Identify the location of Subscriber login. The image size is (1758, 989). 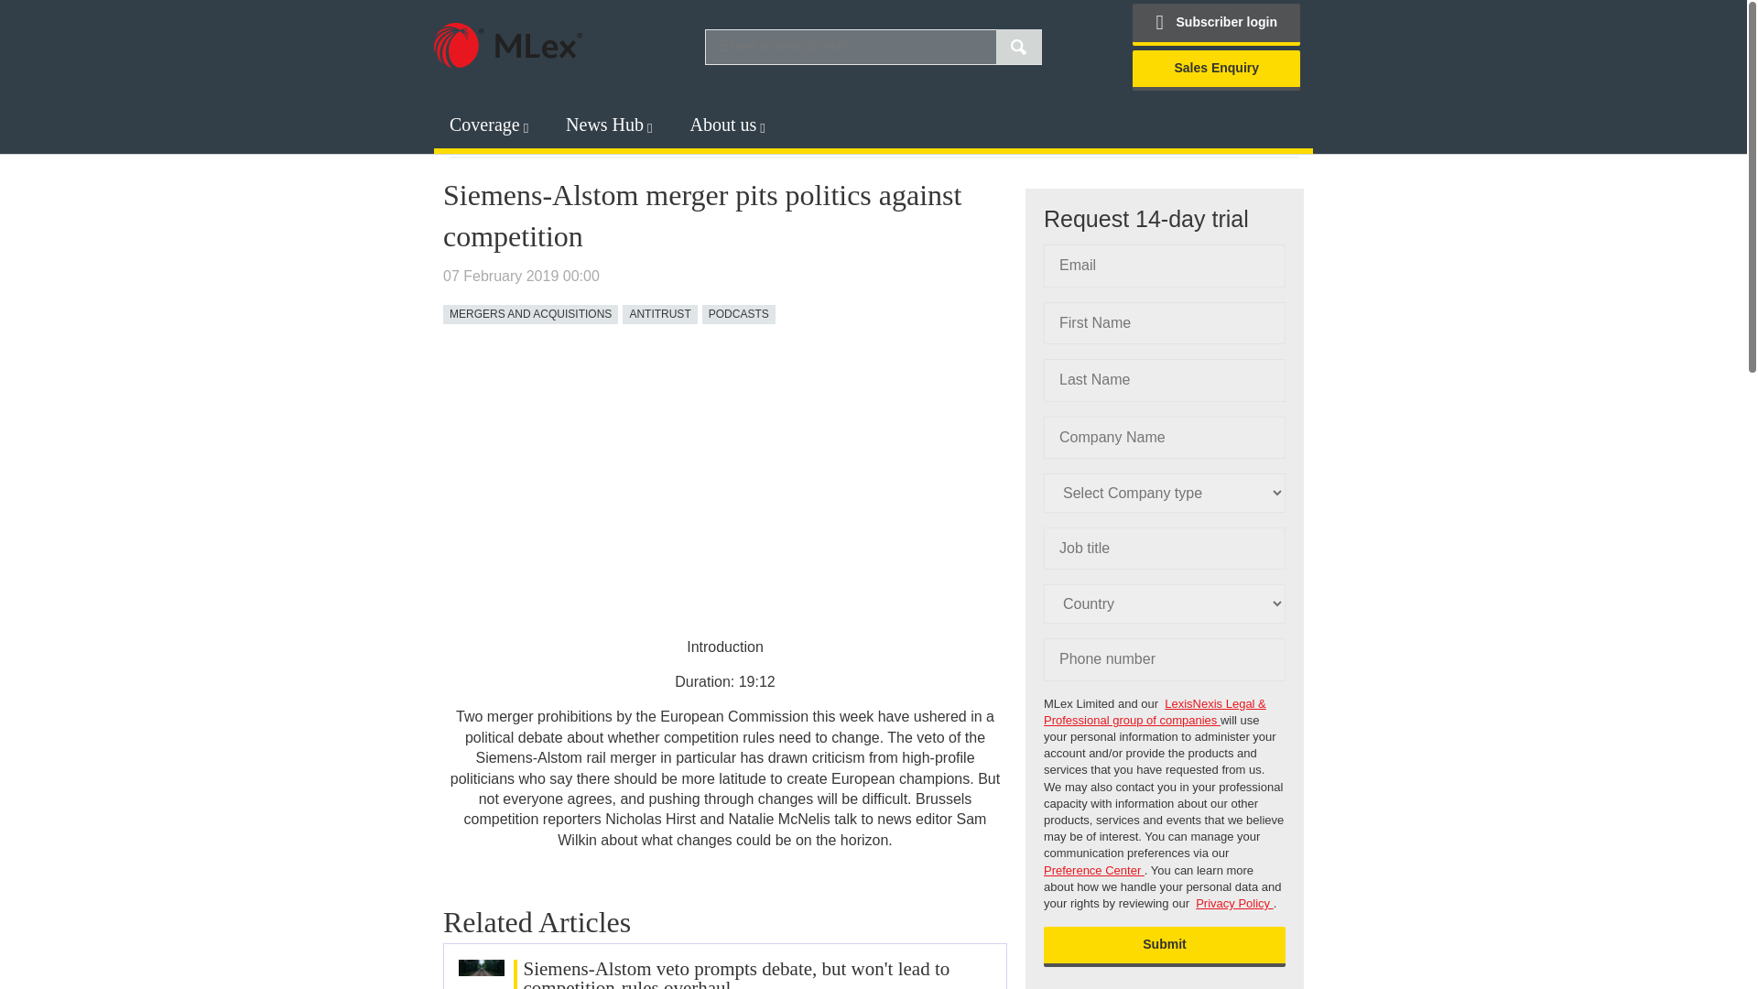
(1216, 24).